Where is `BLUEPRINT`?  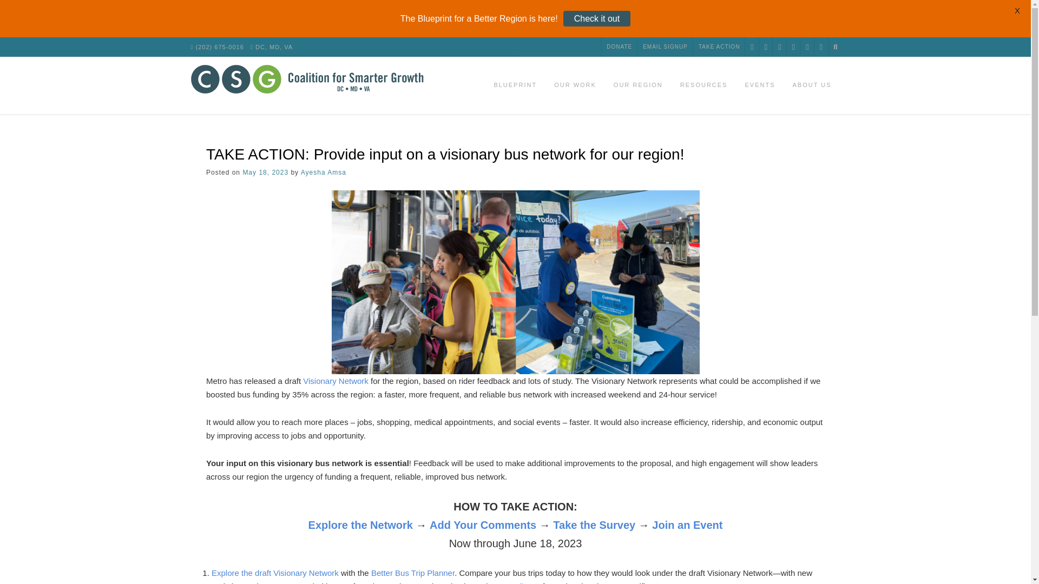
BLUEPRINT is located at coordinates (515, 85).